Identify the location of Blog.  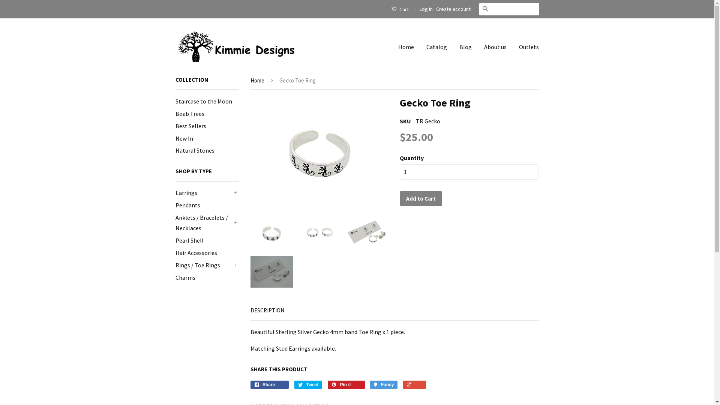
(466, 47).